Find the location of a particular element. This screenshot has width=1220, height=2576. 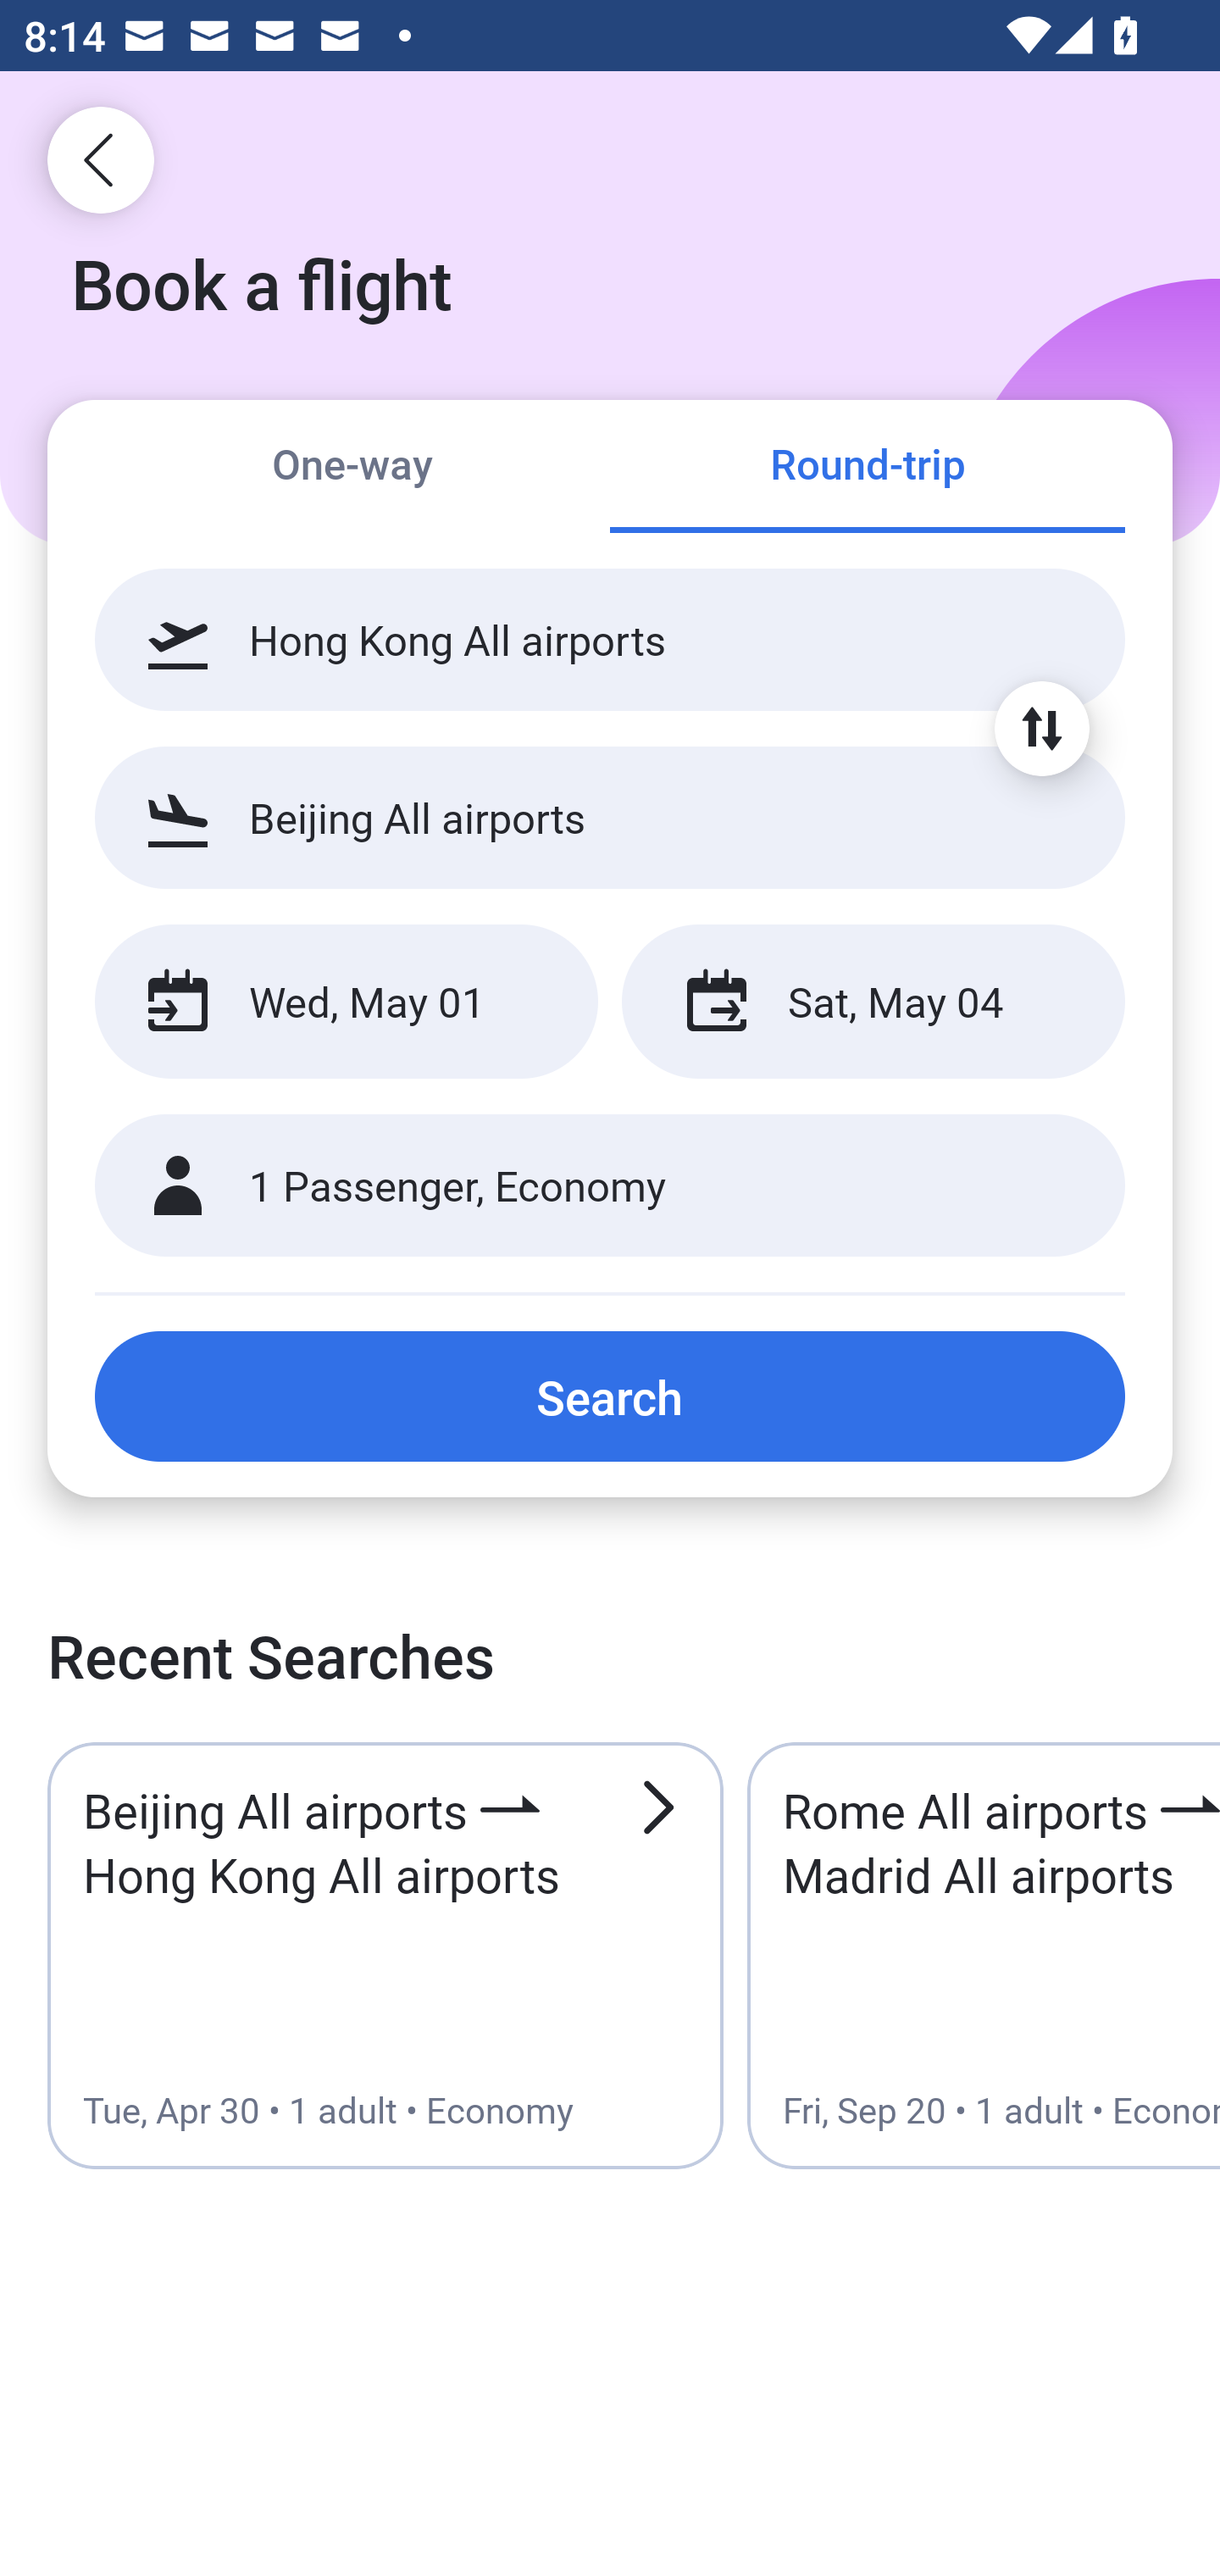

Search is located at coordinates (610, 1396).